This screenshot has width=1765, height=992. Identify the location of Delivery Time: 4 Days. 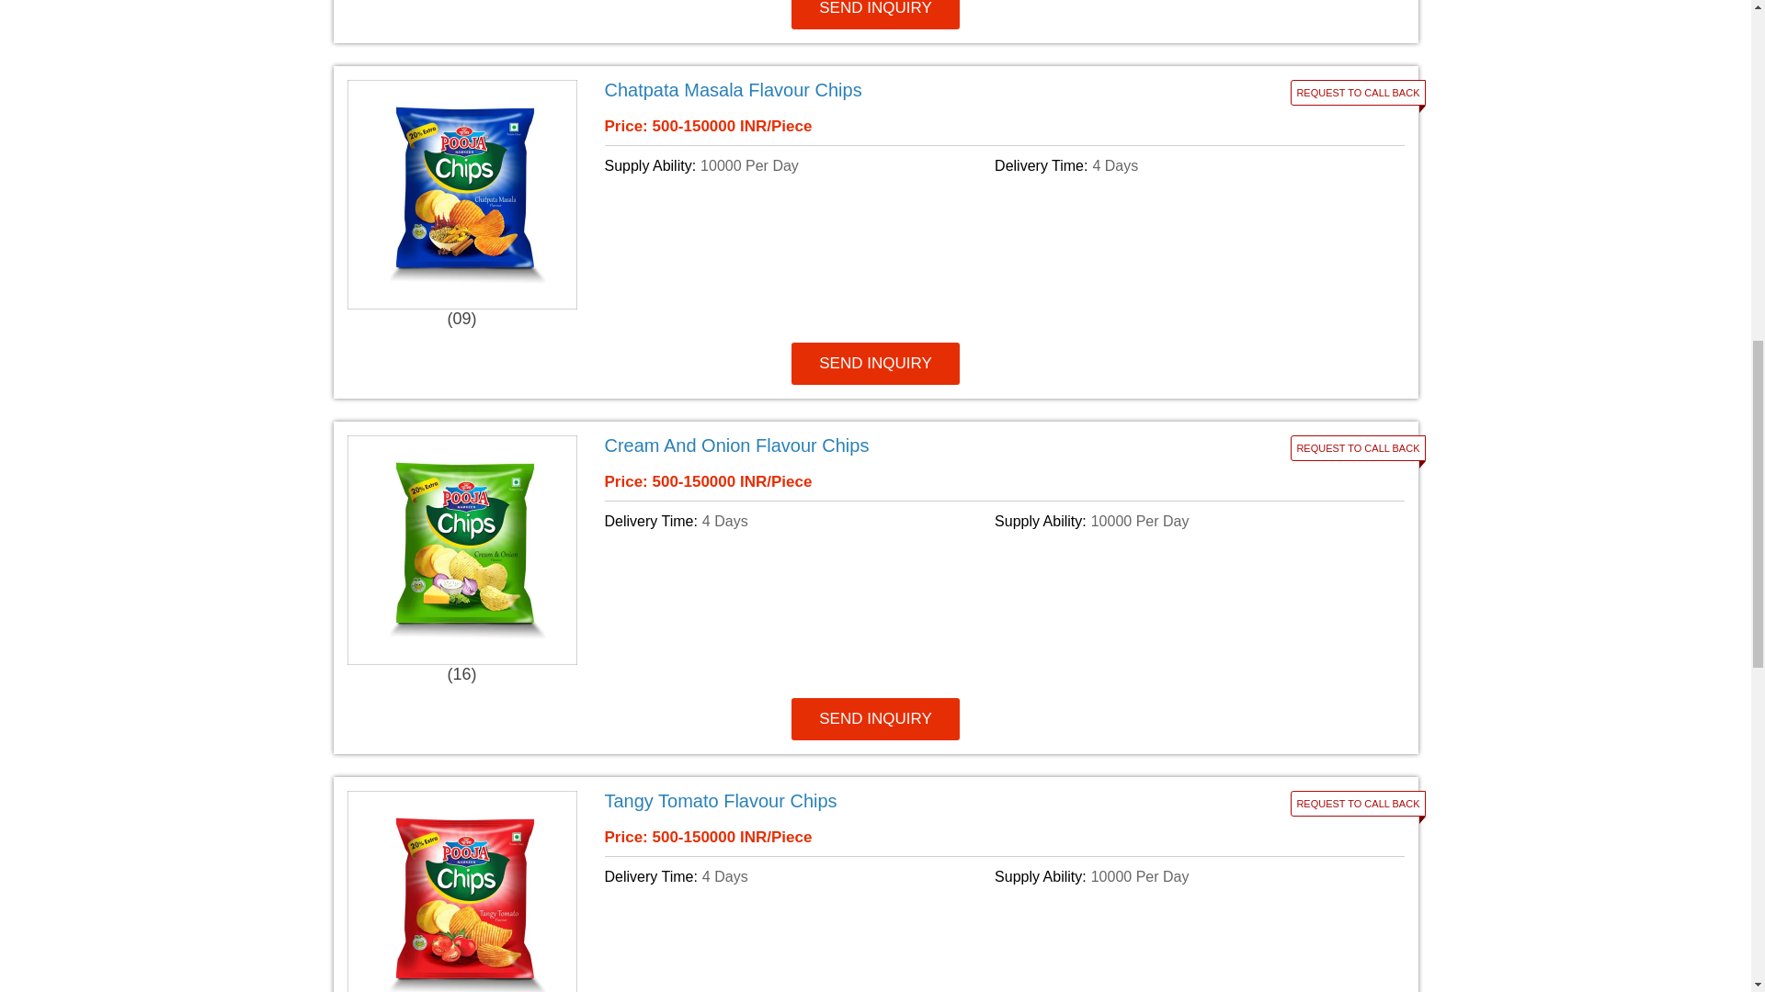
(796, 876).